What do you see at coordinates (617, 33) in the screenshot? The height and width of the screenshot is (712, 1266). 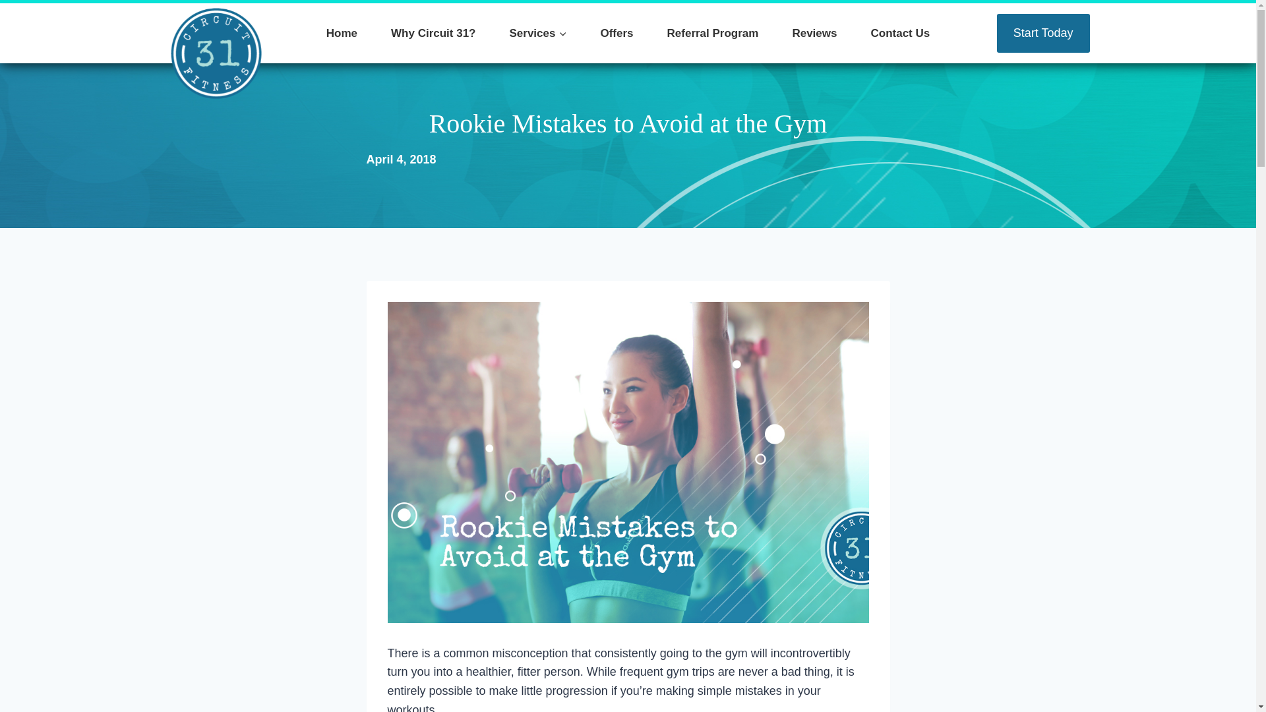 I see `Offers` at bounding box center [617, 33].